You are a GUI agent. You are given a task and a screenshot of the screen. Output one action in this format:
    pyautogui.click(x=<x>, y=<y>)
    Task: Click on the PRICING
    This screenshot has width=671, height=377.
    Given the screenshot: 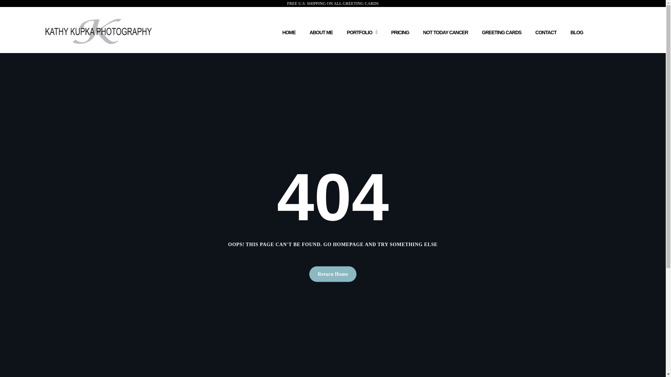 What is the action you would take?
    pyautogui.click(x=400, y=30)
    